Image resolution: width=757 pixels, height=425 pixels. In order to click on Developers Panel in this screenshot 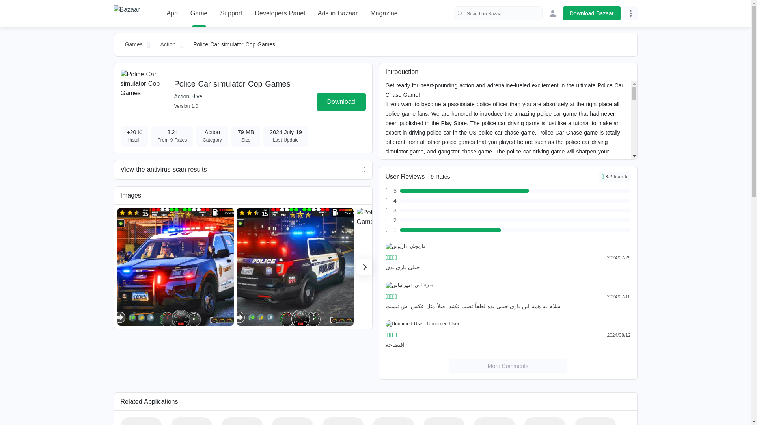, I will do `click(280, 13)`.